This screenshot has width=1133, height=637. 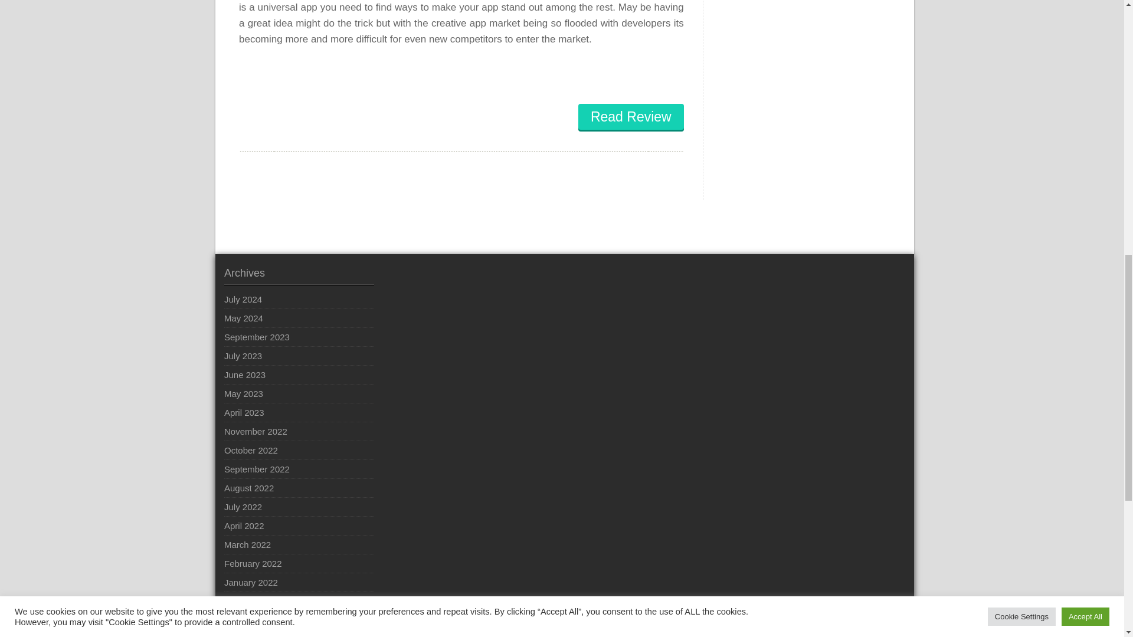 What do you see at coordinates (243, 620) in the screenshot?
I see `July 2018` at bounding box center [243, 620].